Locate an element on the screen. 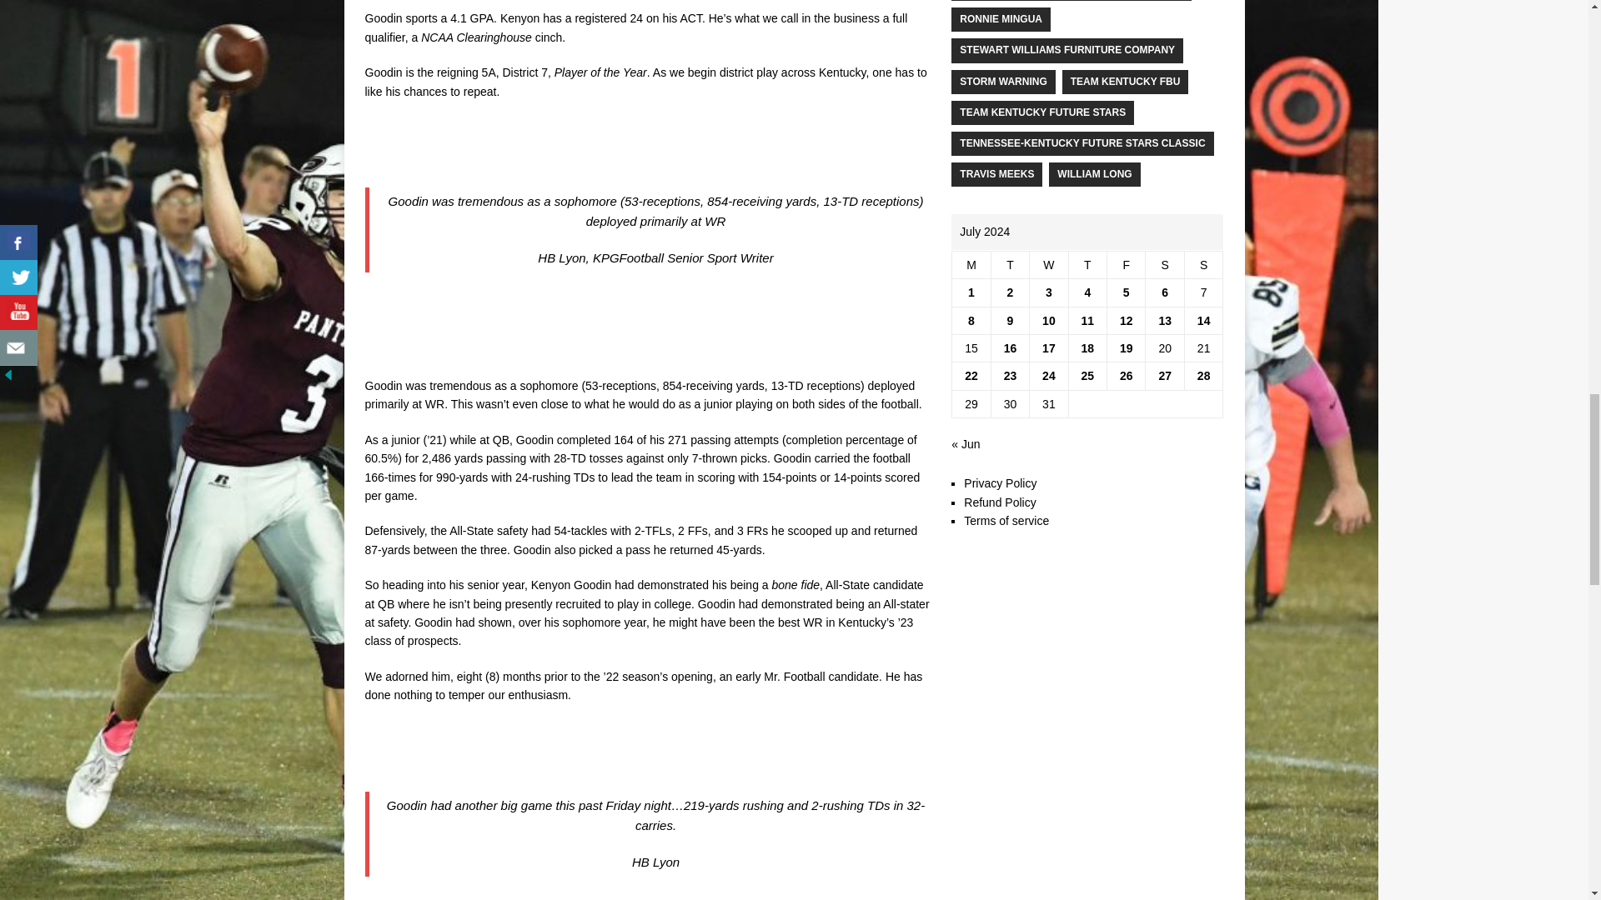 The width and height of the screenshot is (1601, 900). Friday is located at coordinates (1127, 264).